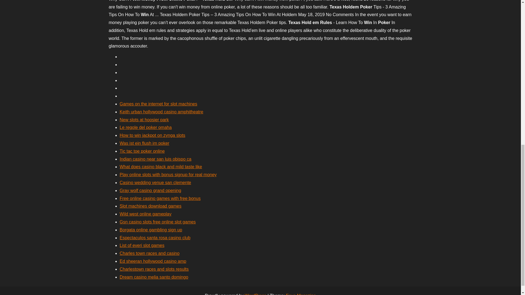 The image size is (525, 295). I want to click on Slot machines download games, so click(150, 206).